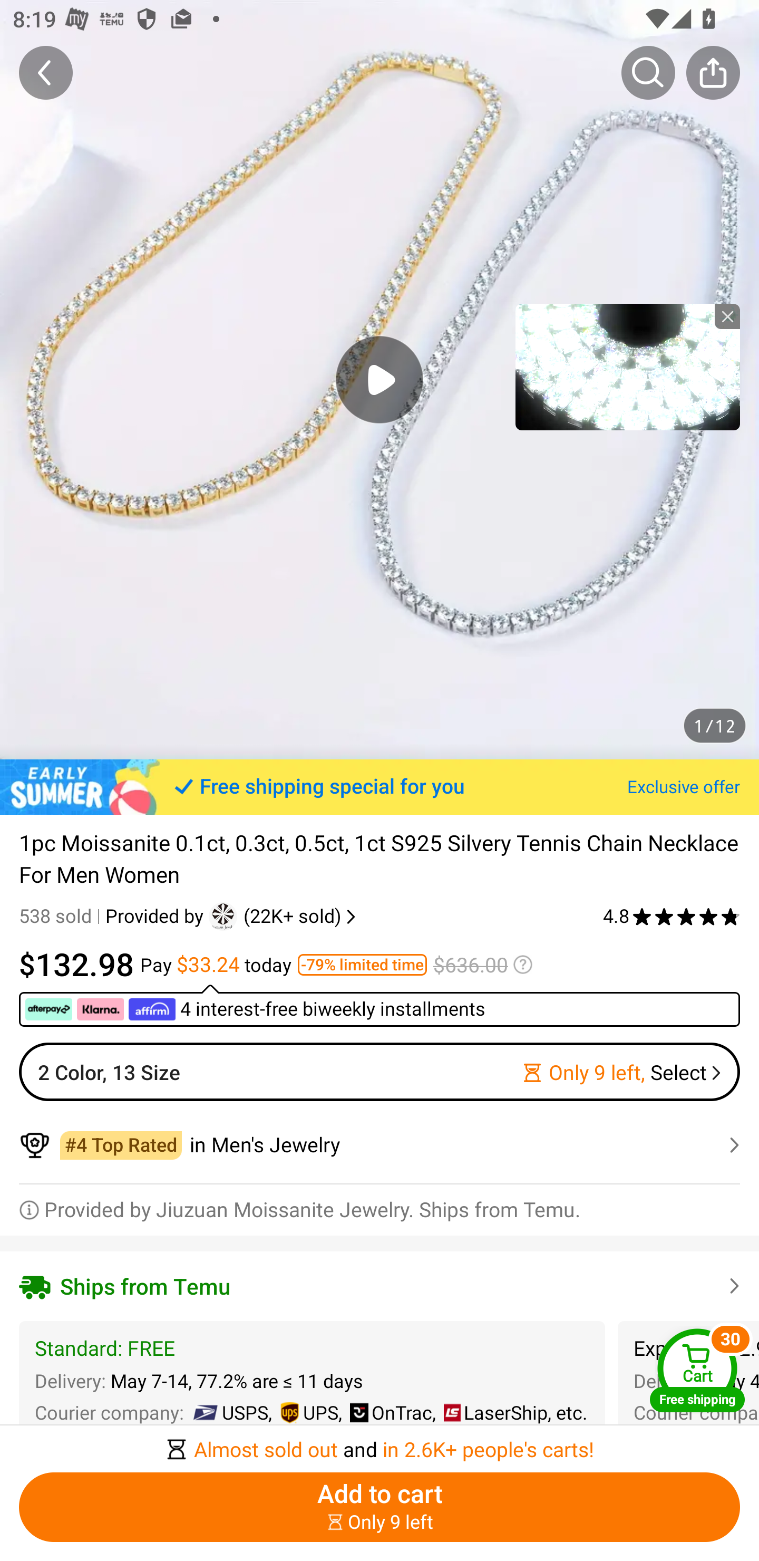 The height and width of the screenshot is (1561, 759). I want to click on ￼￼Almost sold out and in 2.6K+ people's carts!, so click(379, 1444).